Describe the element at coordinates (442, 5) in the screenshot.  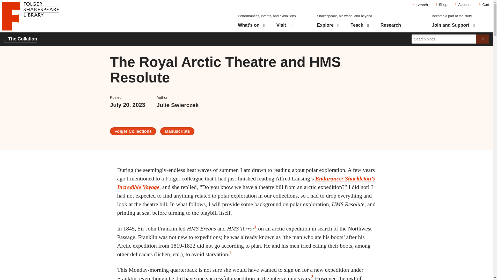
I see `Shop` at that location.